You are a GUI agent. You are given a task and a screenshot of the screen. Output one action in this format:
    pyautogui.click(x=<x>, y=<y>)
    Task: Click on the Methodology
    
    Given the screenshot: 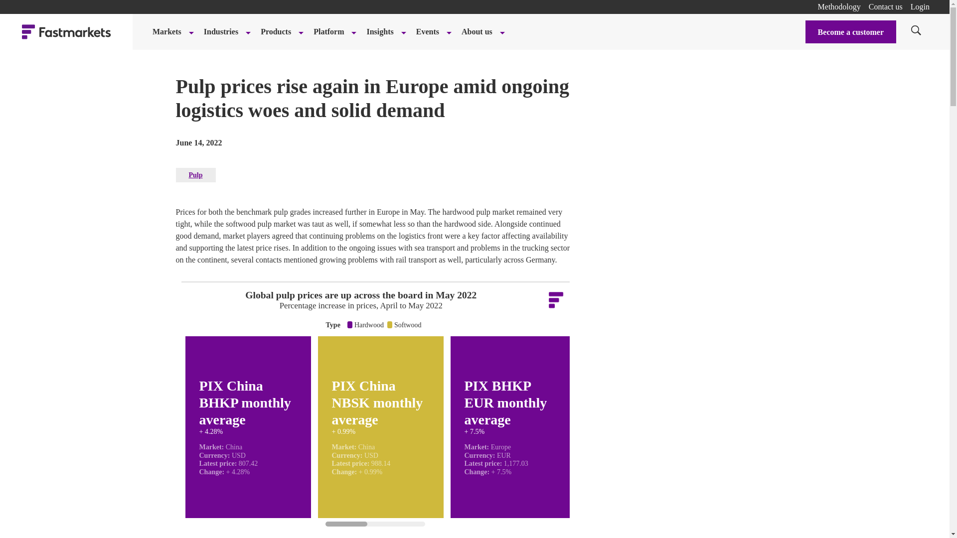 What is the action you would take?
    pyautogui.click(x=839, y=6)
    